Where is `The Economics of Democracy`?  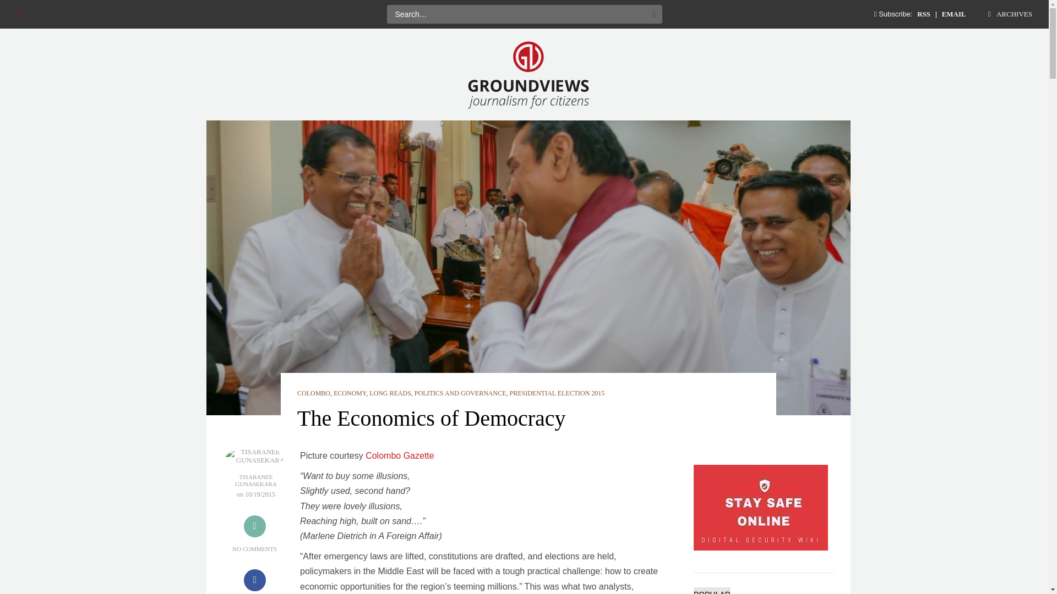 The Economics of Democracy is located at coordinates (431, 418).